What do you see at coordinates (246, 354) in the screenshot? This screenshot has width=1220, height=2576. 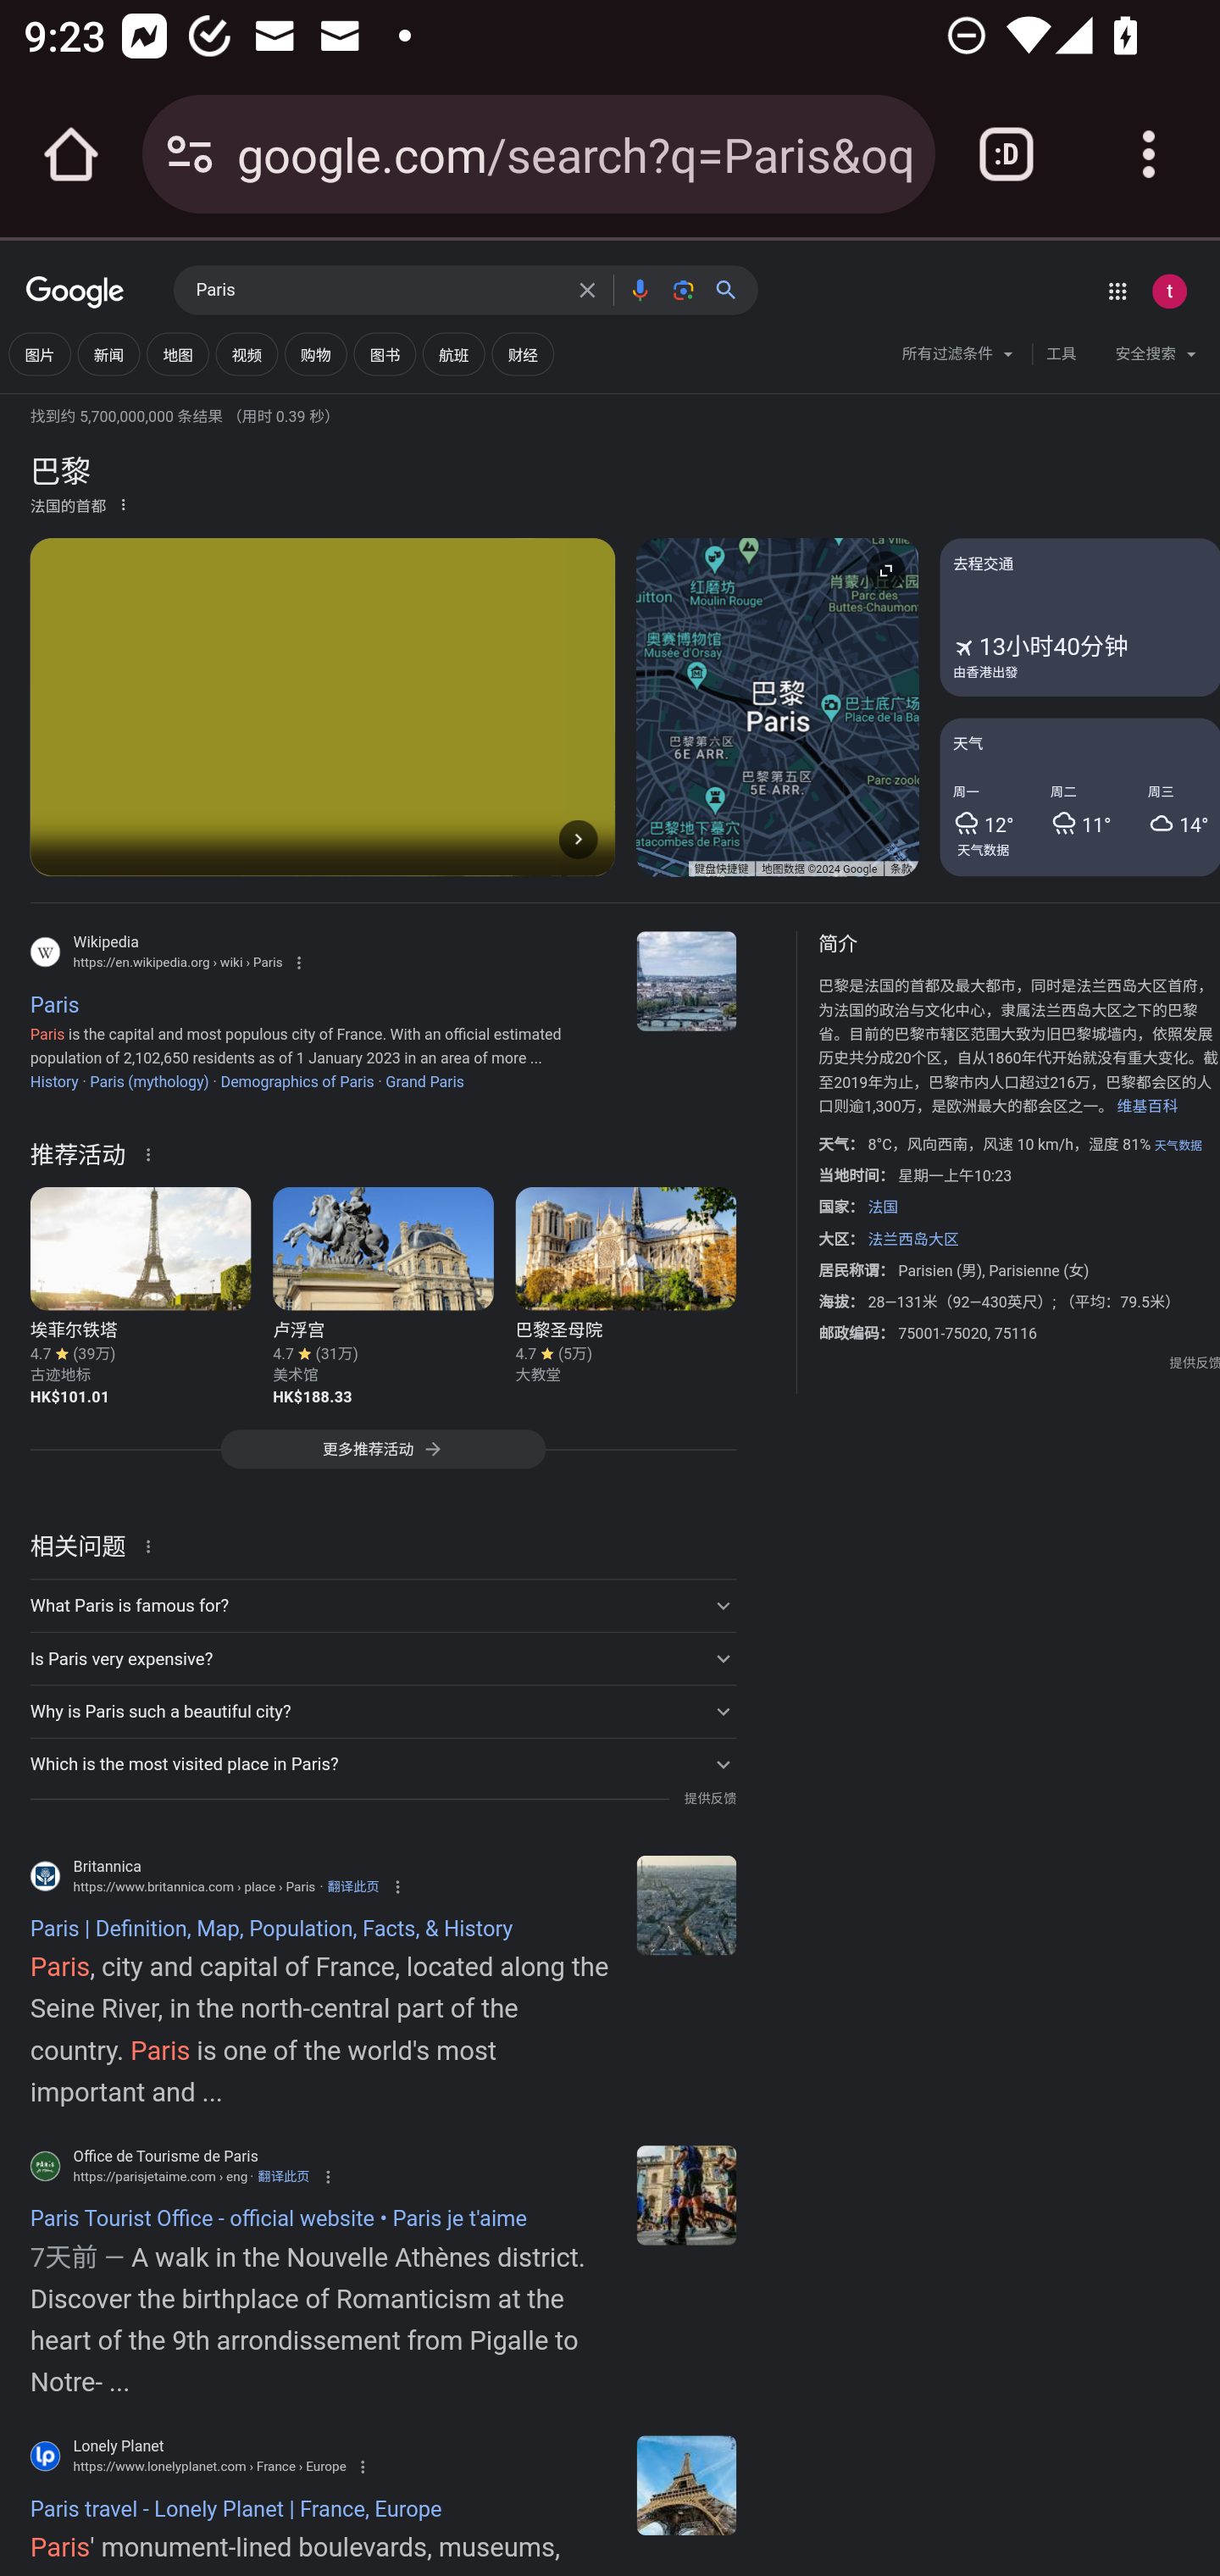 I see `视频` at bounding box center [246, 354].